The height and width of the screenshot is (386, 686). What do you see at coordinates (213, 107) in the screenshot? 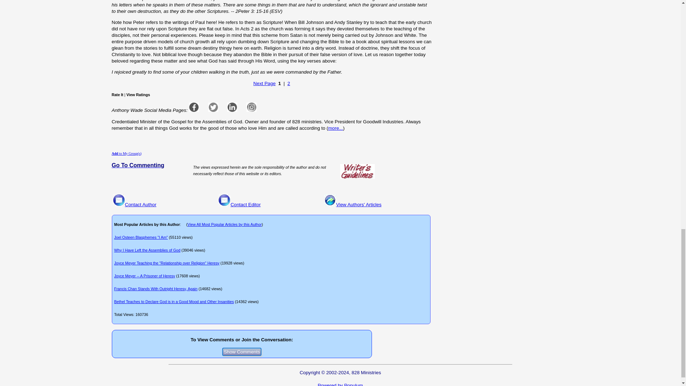
I see `Twitter page url on login Profile not filled in` at bounding box center [213, 107].